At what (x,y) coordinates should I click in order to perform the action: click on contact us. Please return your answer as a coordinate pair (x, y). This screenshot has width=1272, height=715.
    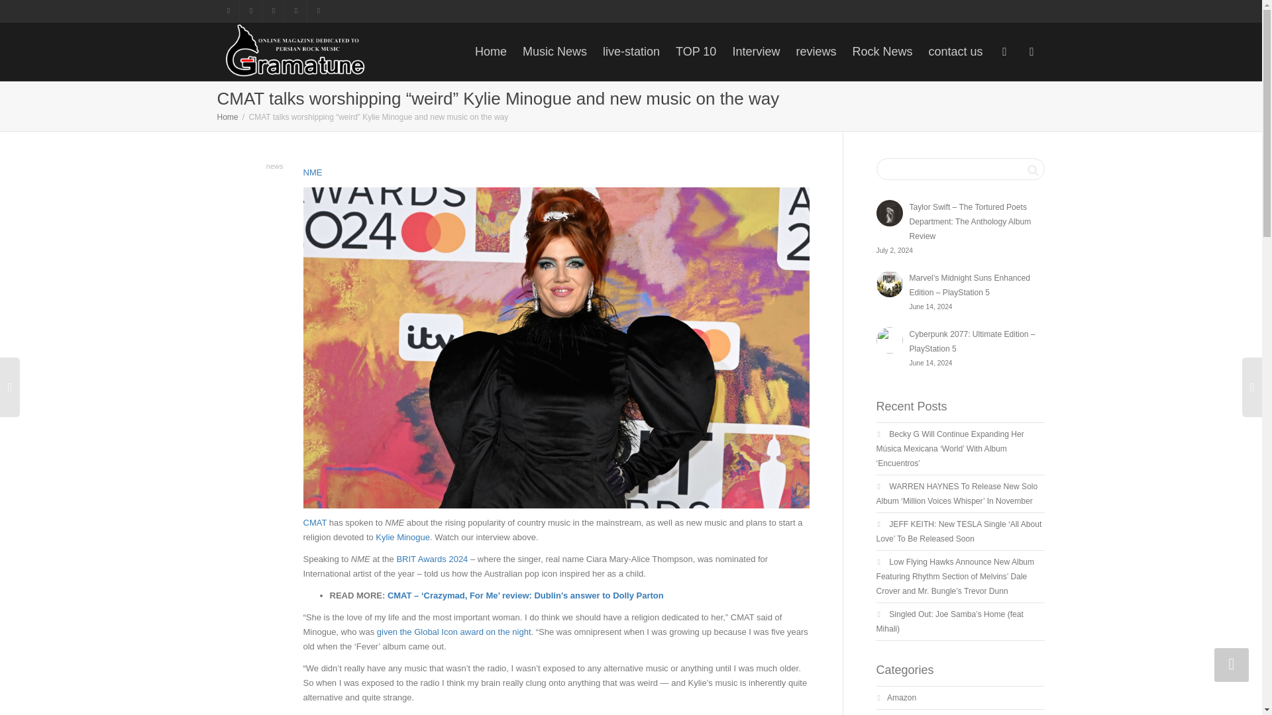
    Looking at the image, I should click on (955, 52).